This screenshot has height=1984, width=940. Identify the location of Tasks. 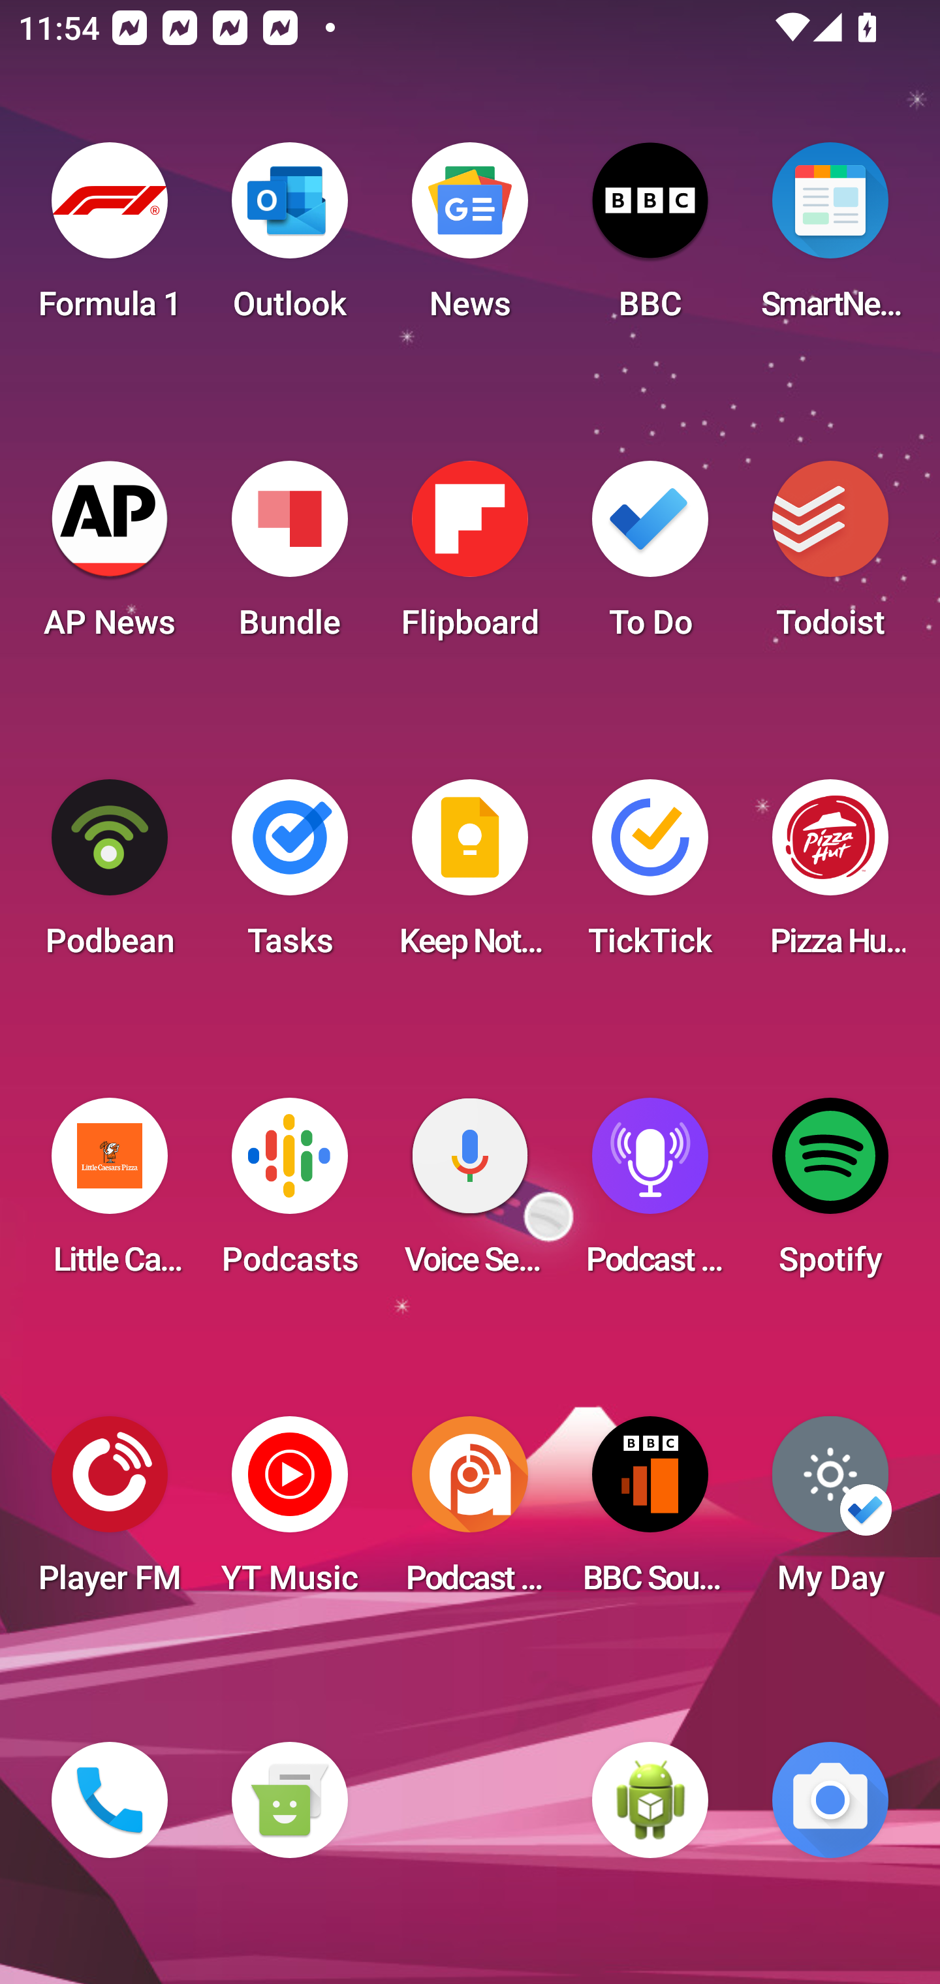
(289, 876).